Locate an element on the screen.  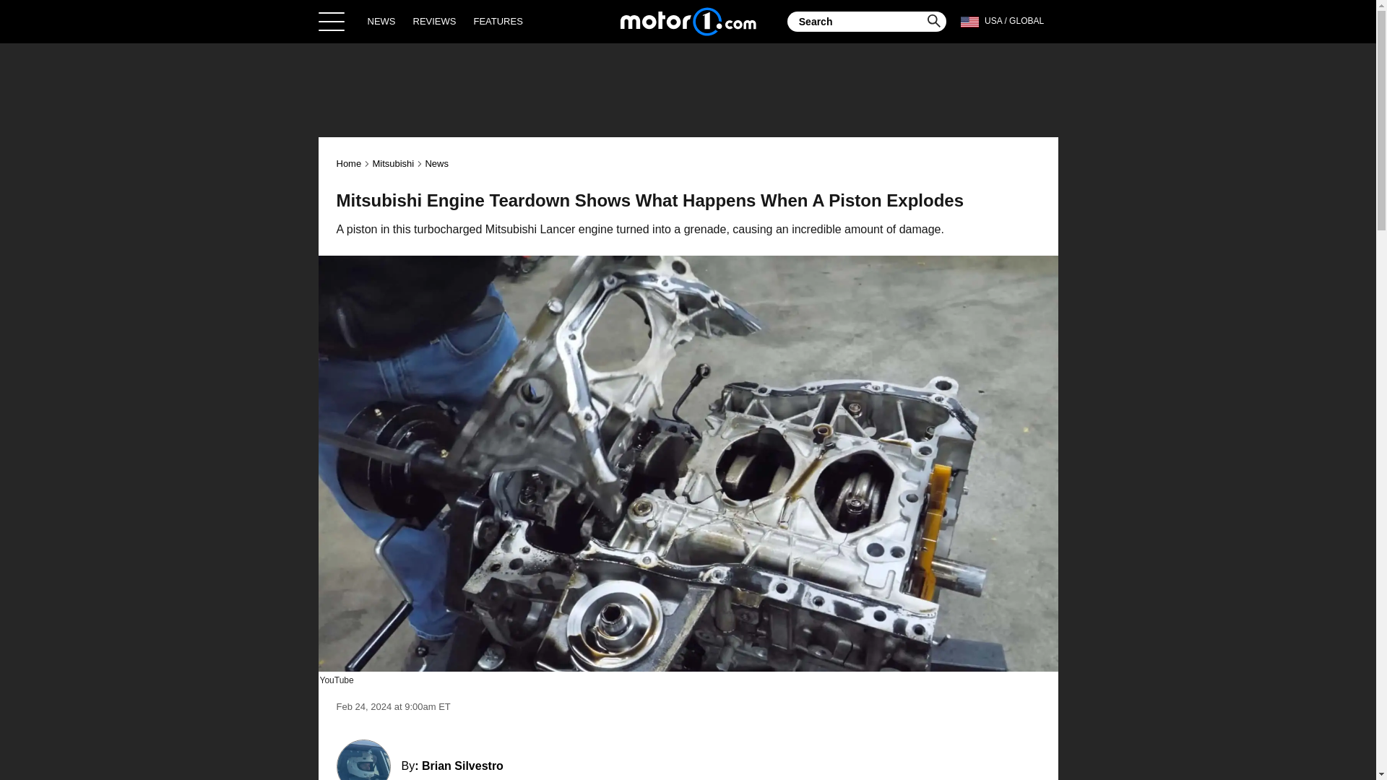
News is located at coordinates (436, 163).